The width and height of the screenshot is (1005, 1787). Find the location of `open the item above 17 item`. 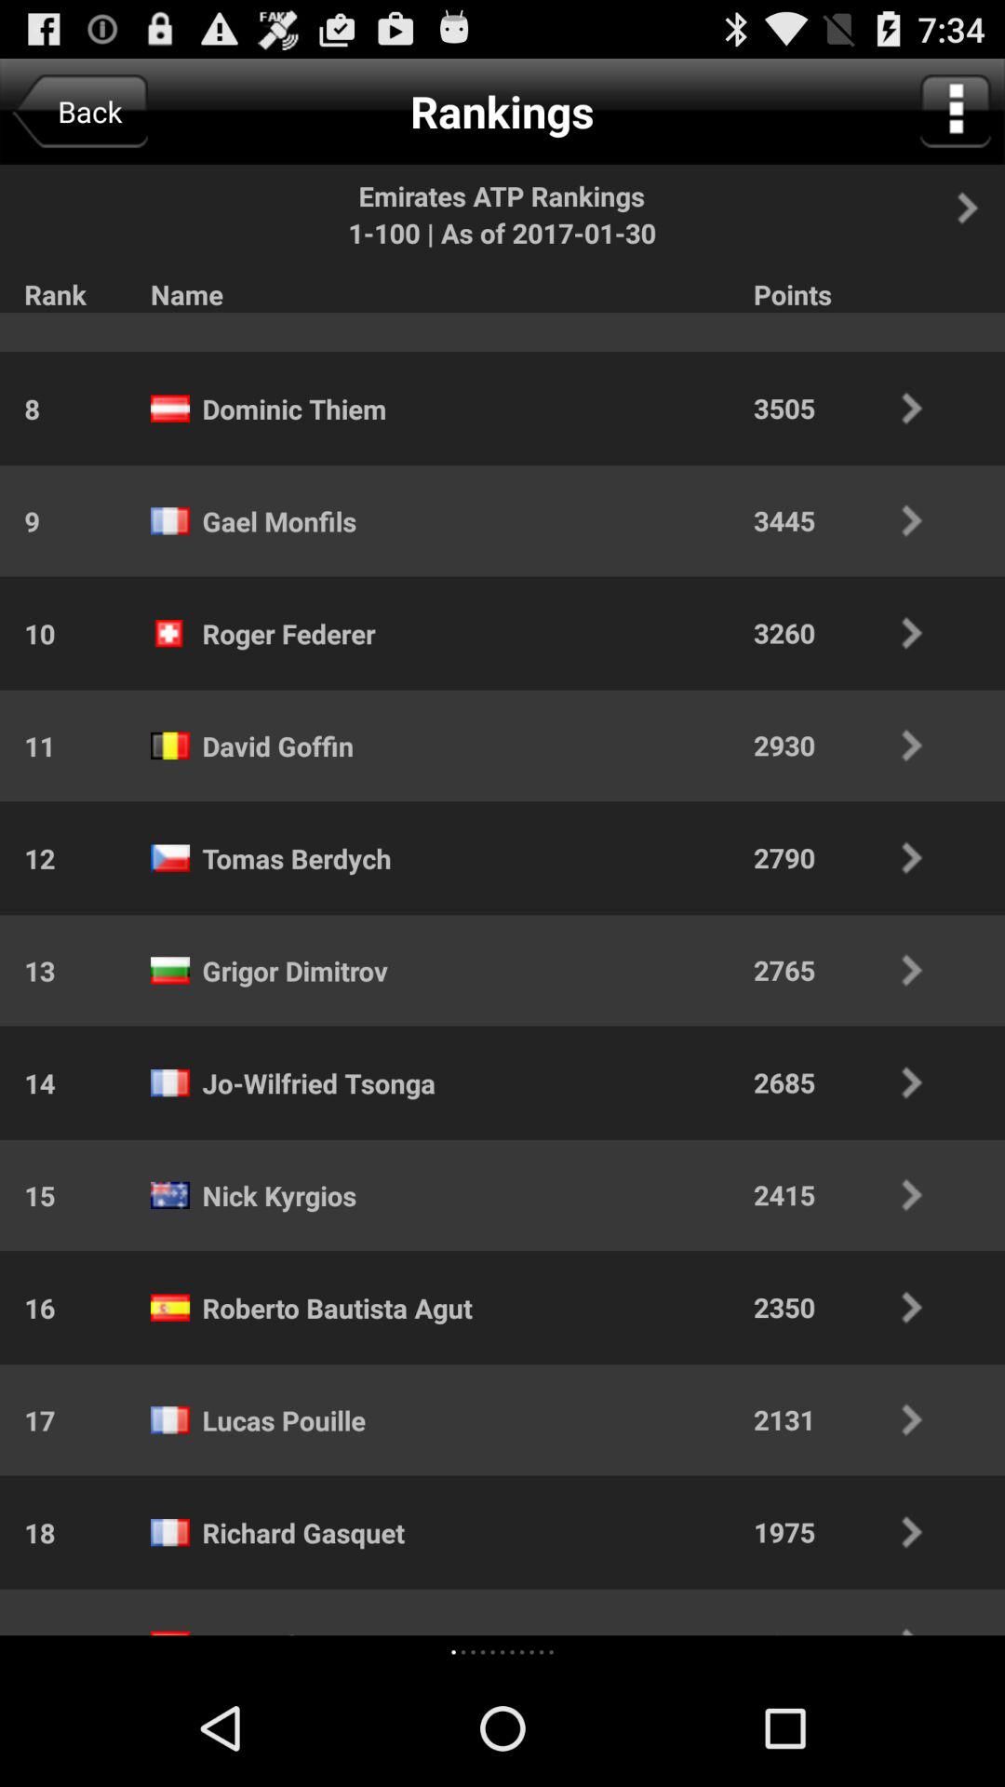

open the item above 17 item is located at coordinates (28, 1307).